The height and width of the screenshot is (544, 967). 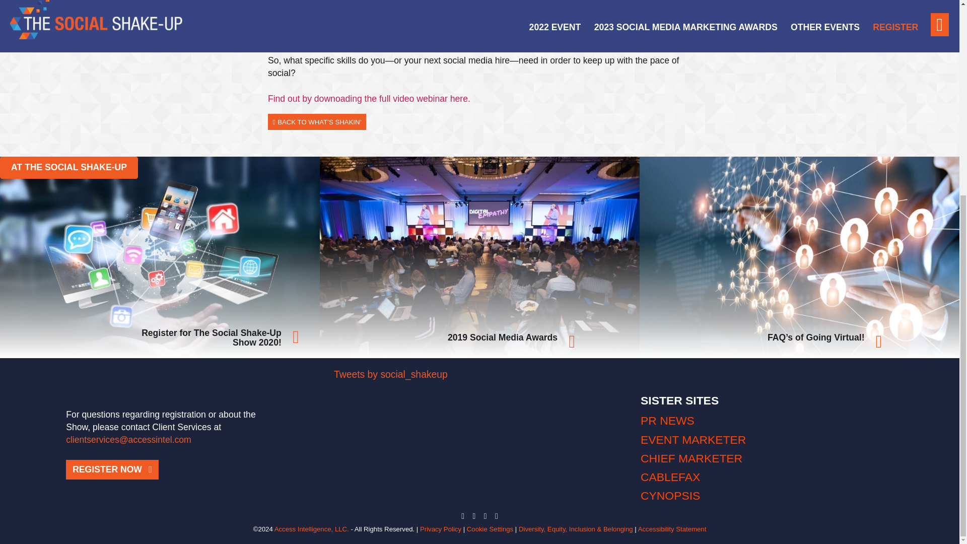 I want to click on REGISTER NOW, so click(x=112, y=469).